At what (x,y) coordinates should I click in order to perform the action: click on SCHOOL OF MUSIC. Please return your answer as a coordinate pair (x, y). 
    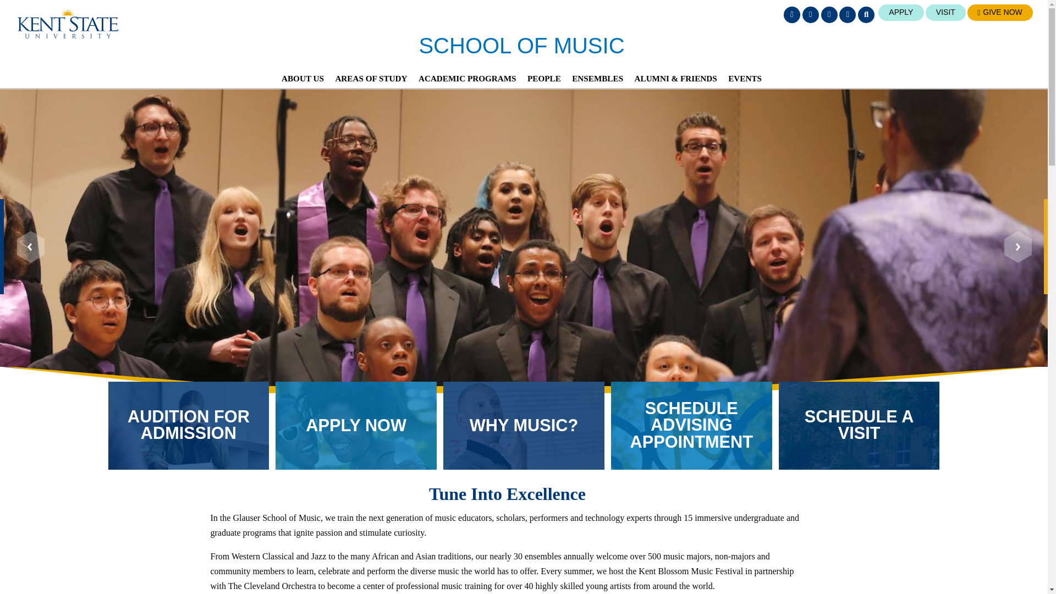
    Looking at the image, I should click on (521, 45).